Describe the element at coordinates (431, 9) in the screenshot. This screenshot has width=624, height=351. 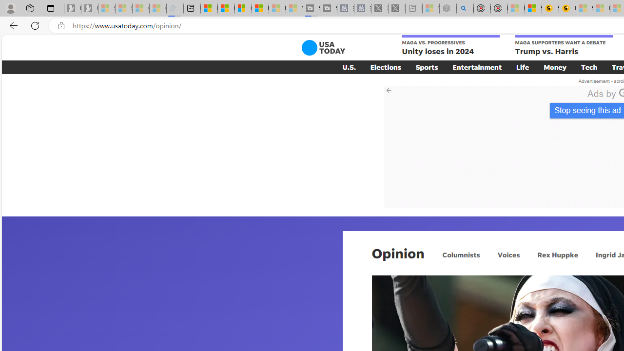
I see `Wildlife - MSN - Sleeping` at that location.